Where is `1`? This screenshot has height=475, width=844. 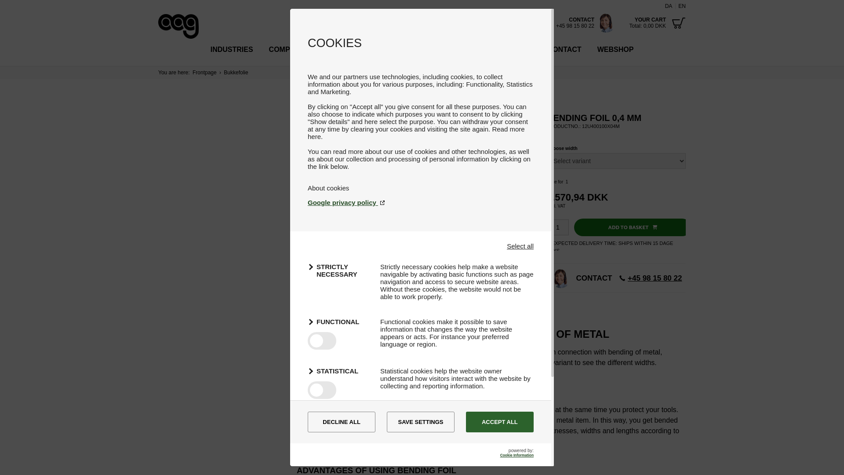
1 is located at coordinates (558, 227).